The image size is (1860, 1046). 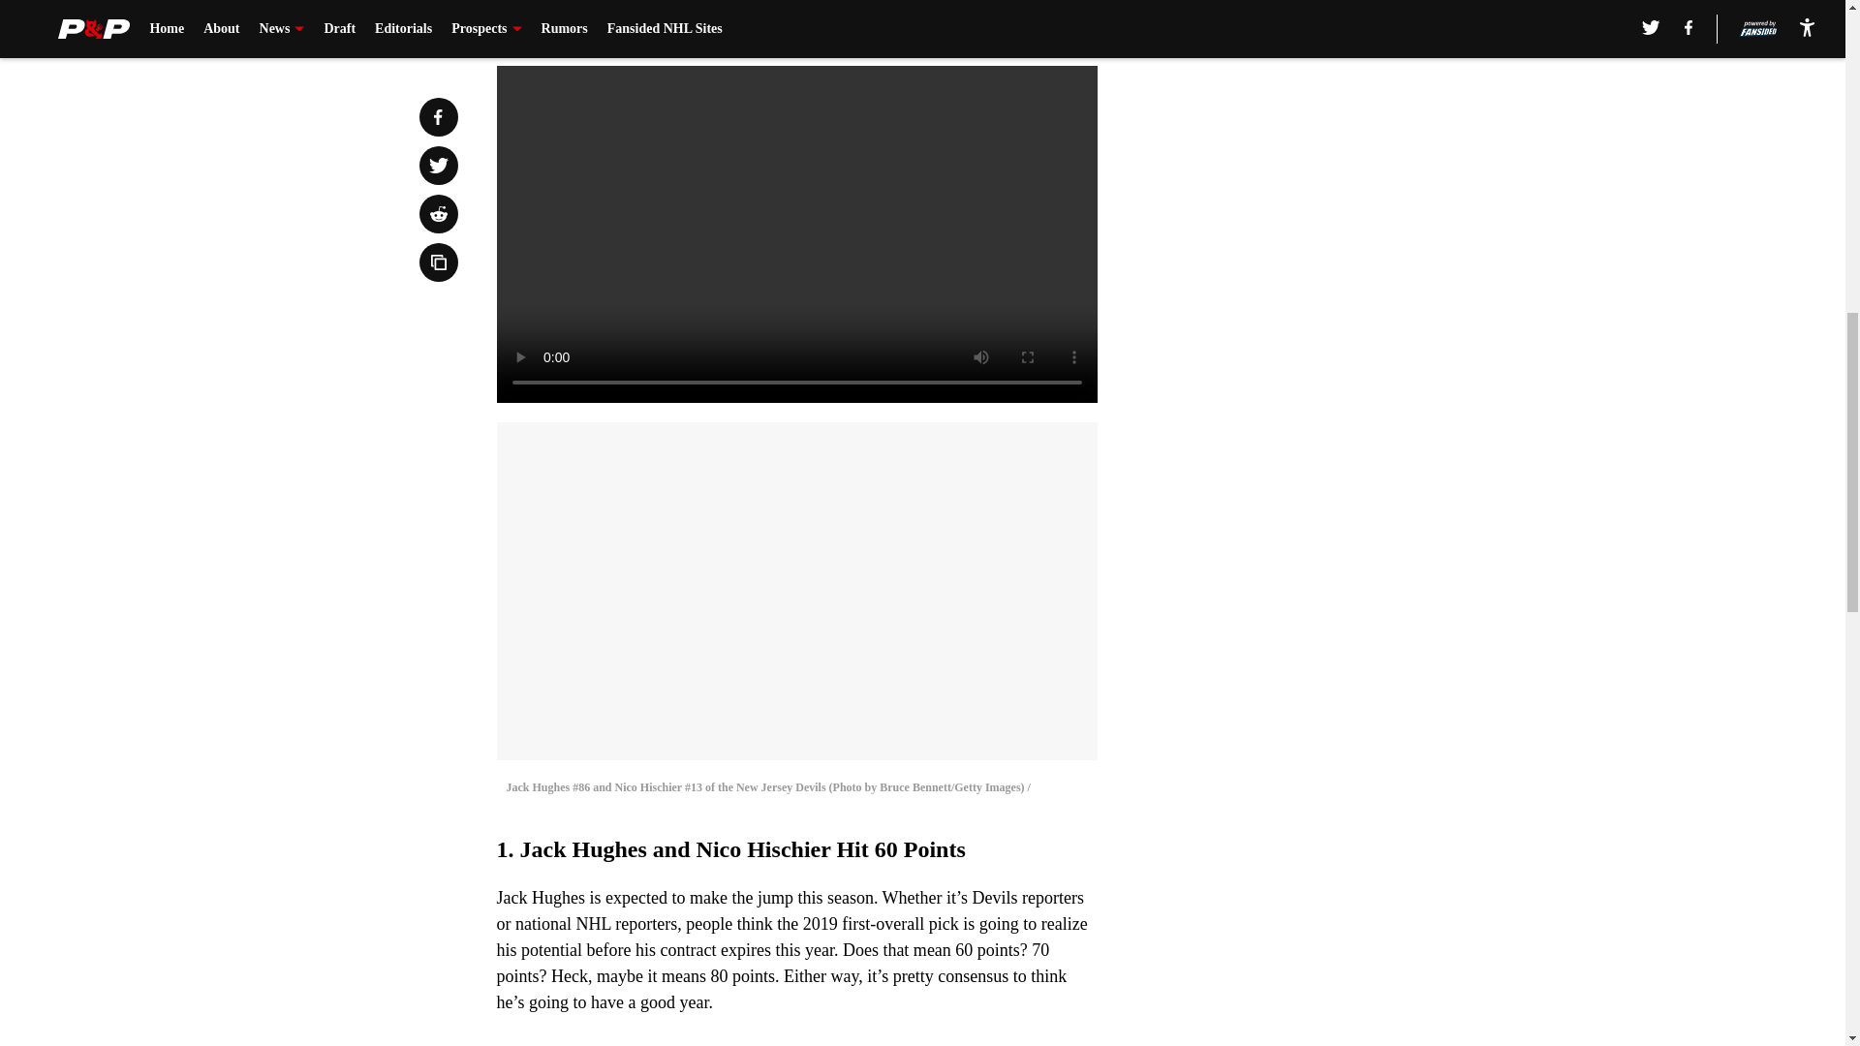 I want to click on 3rd party ad content, so click(x=1339, y=409).